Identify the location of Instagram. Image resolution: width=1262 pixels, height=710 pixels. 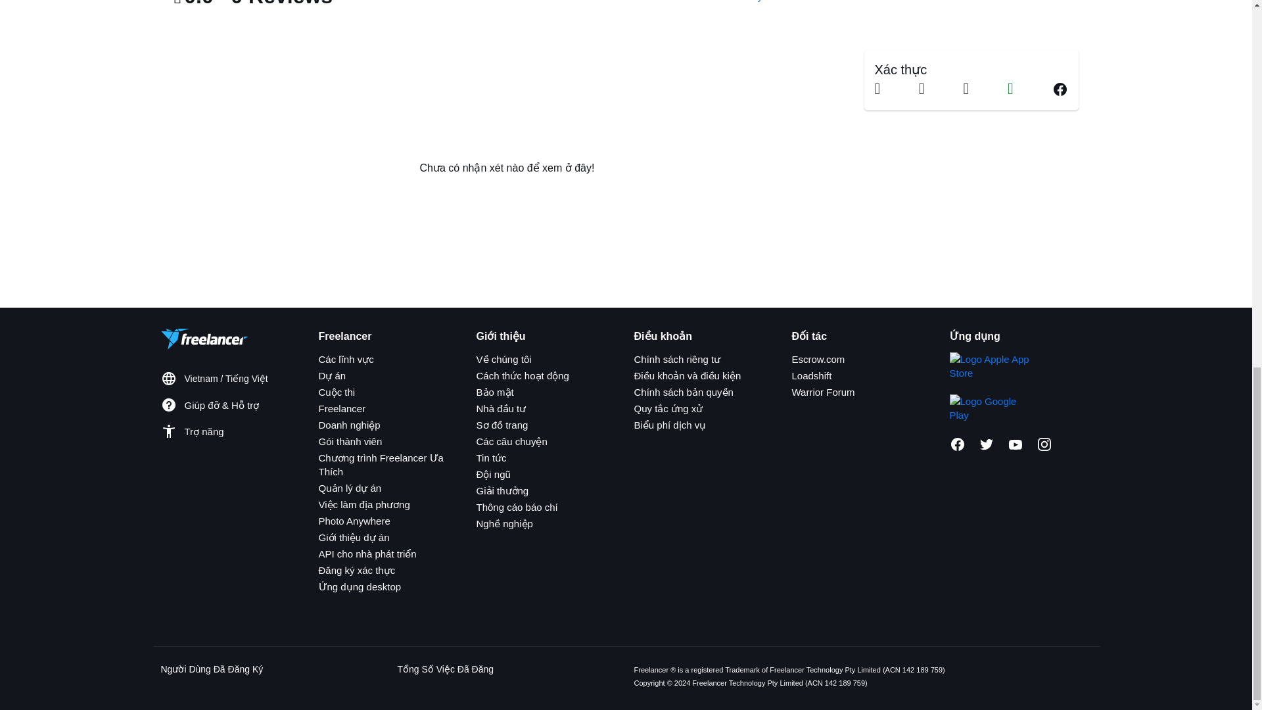
(1044, 444).